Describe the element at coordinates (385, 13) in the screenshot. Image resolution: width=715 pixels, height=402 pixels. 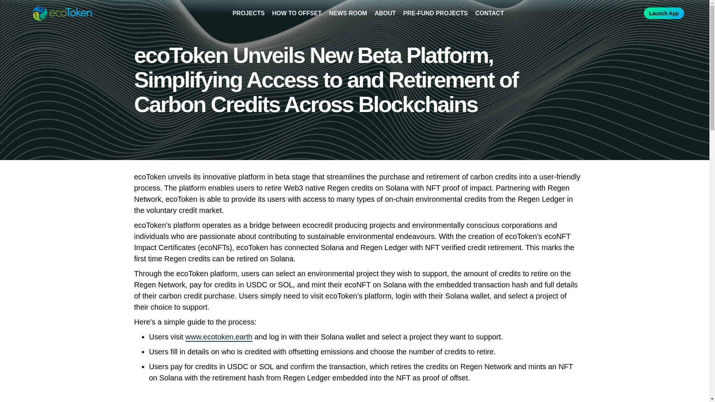
I see `ABOUT` at that location.